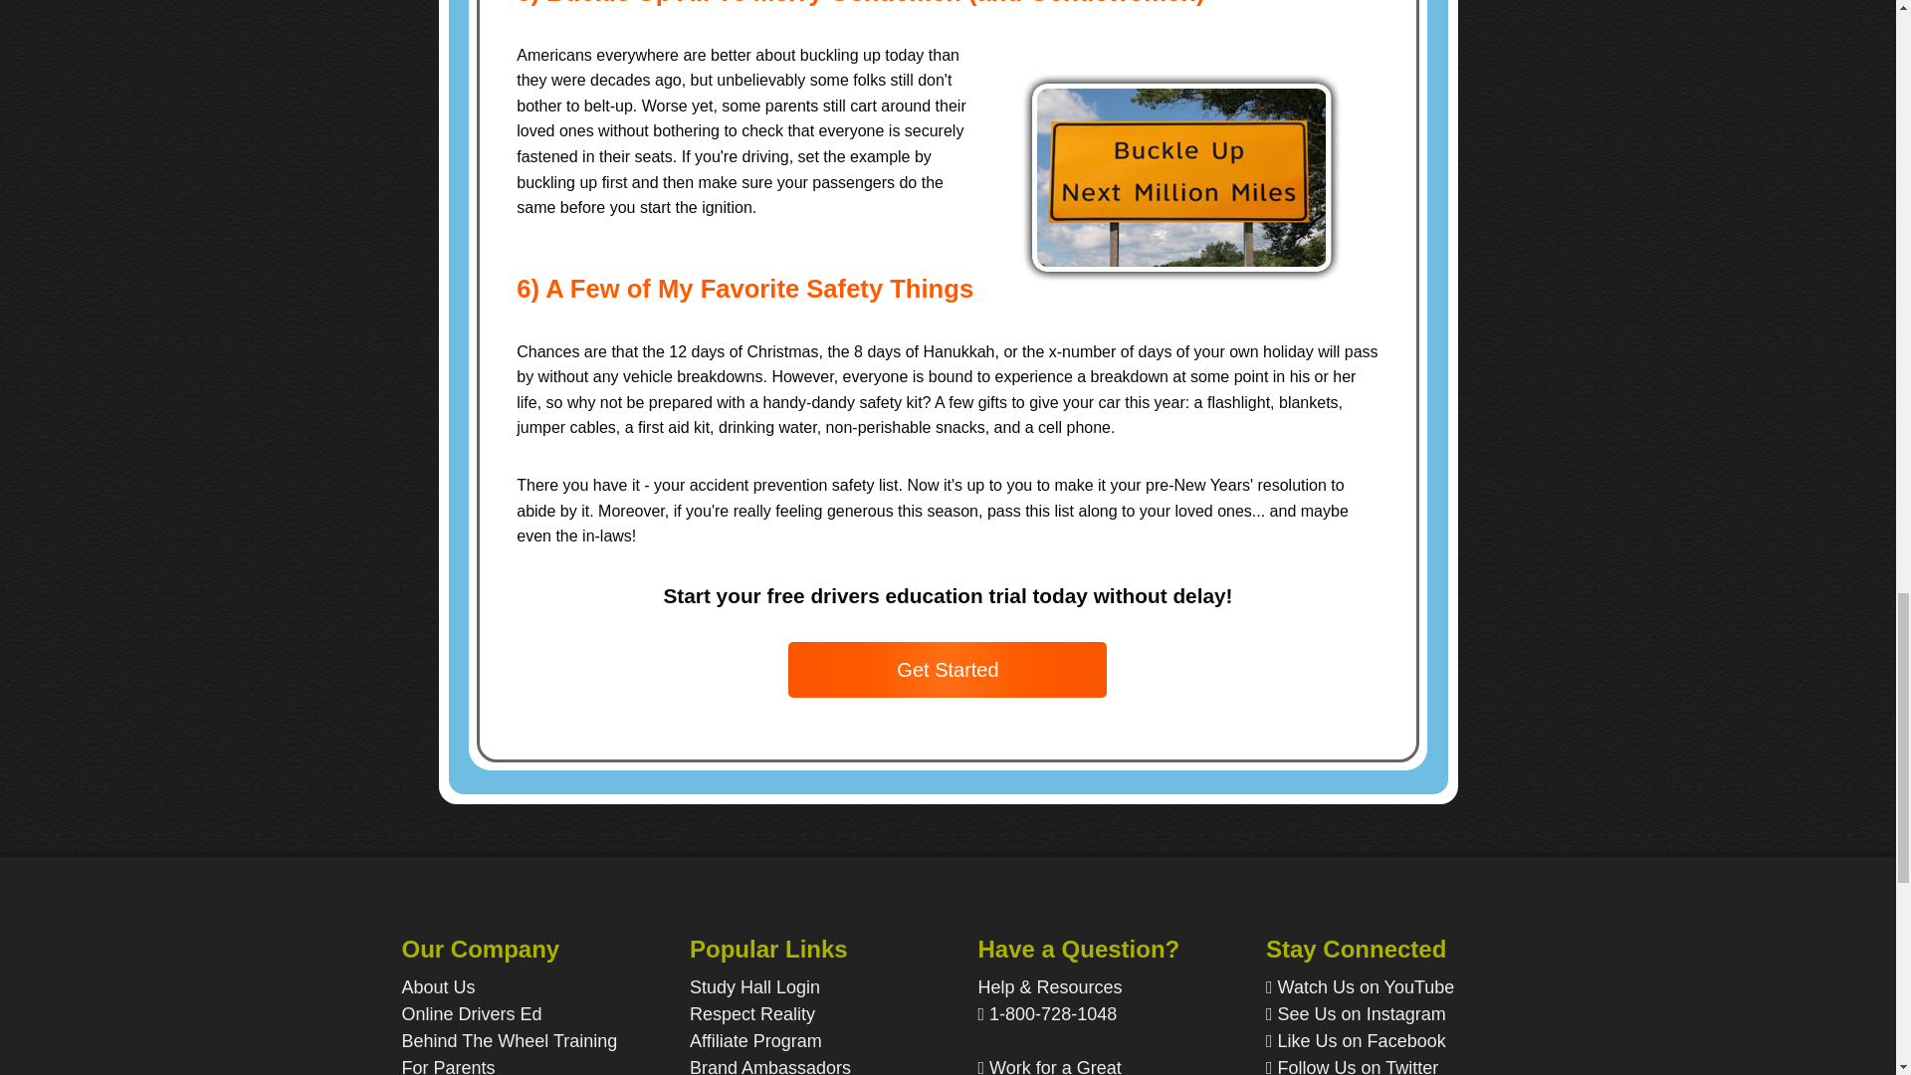  What do you see at coordinates (1380, 1013) in the screenshot?
I see `See Us on Instagram` at bounding box center [1380, 1013].